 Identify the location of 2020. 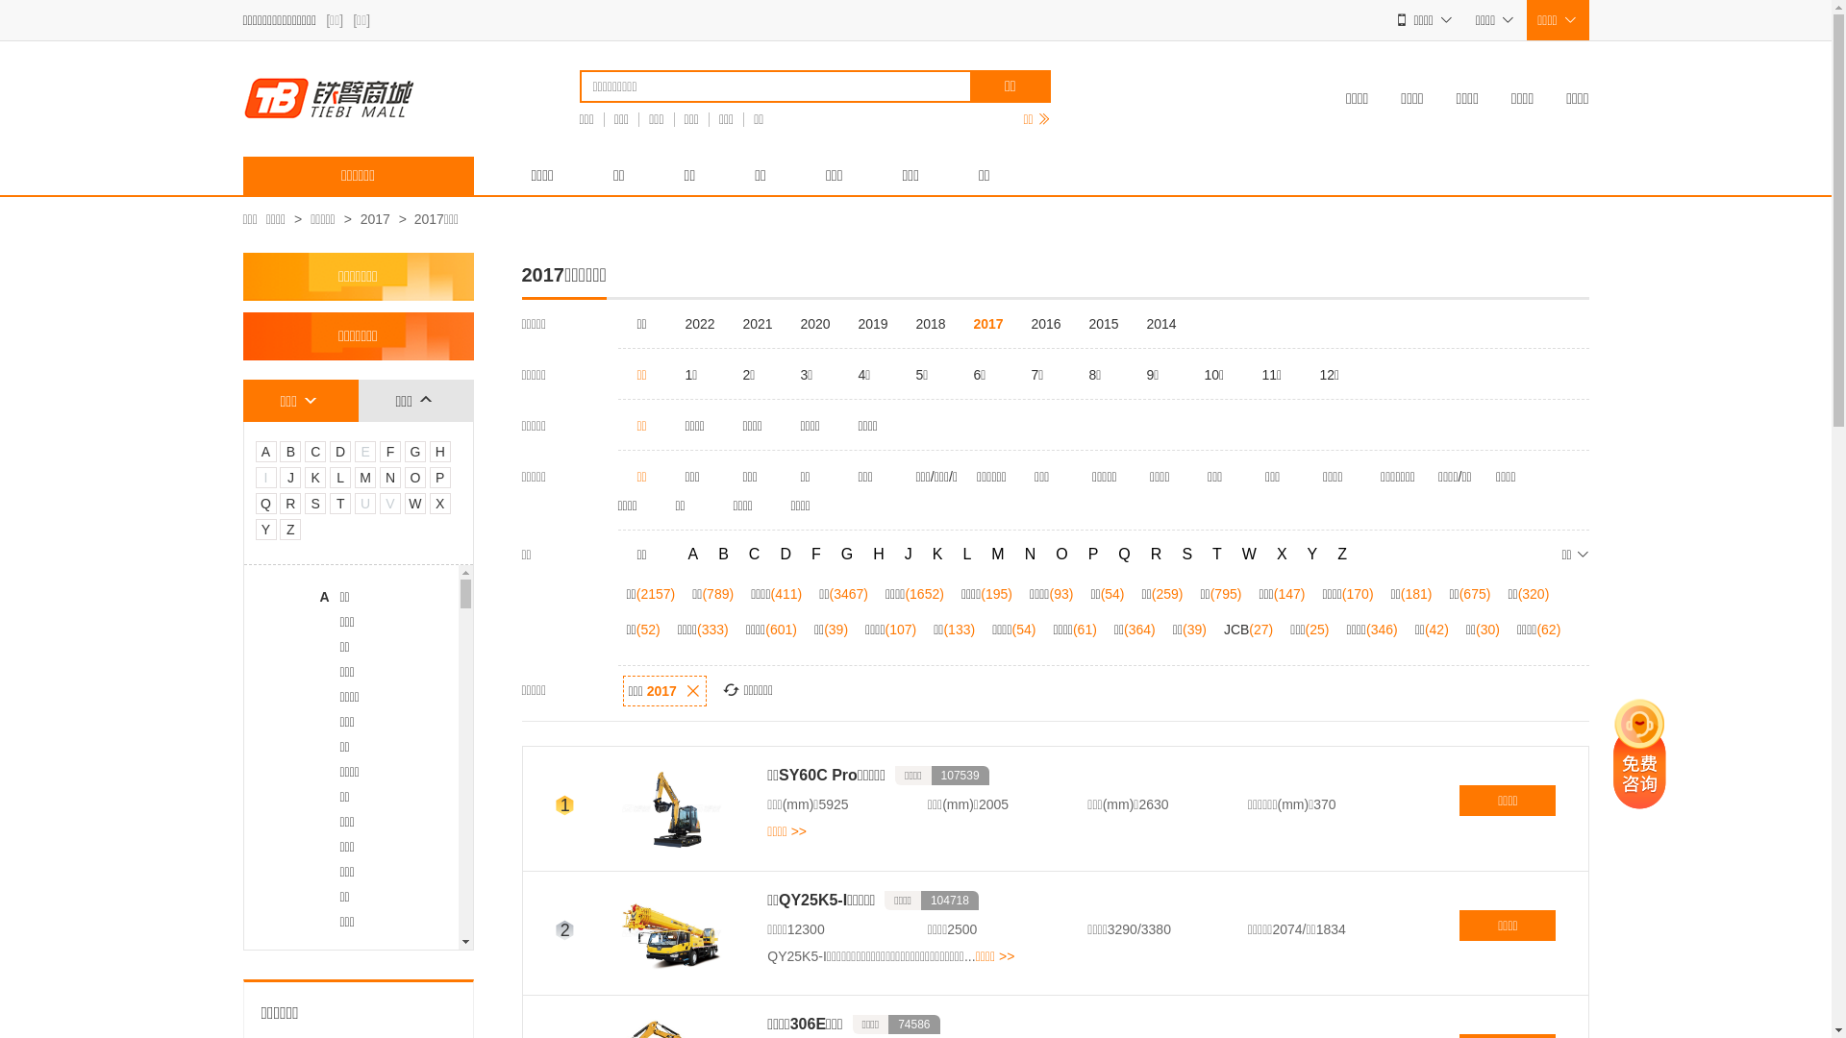
(819, 324).